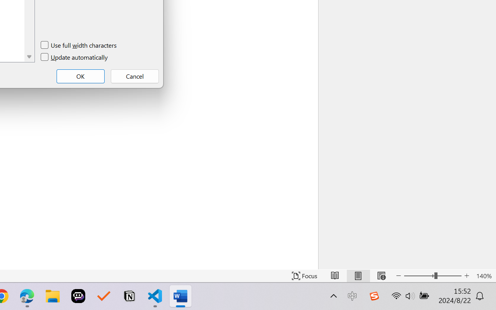 The width and height of the screenshot is (496, 310). Describe the element at coordinates (419, 276) in the screenshot. I see `Zoom Out` at that location.